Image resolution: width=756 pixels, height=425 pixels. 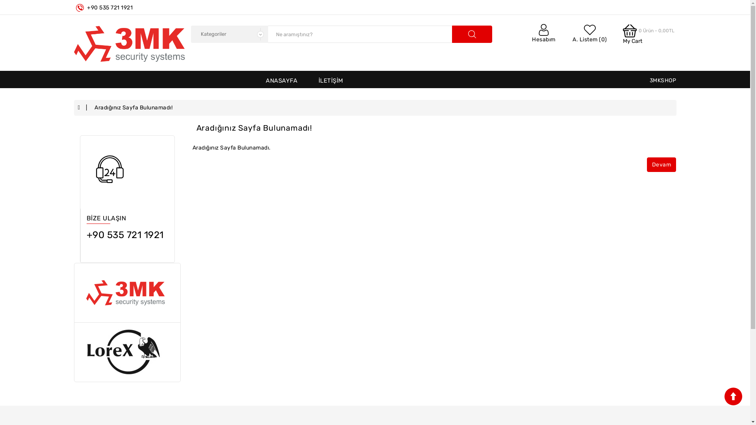 What do you see at coordinates (282, 81) in the screenshot?
I see `ANASAYFA` at bounding box center [282, 81].